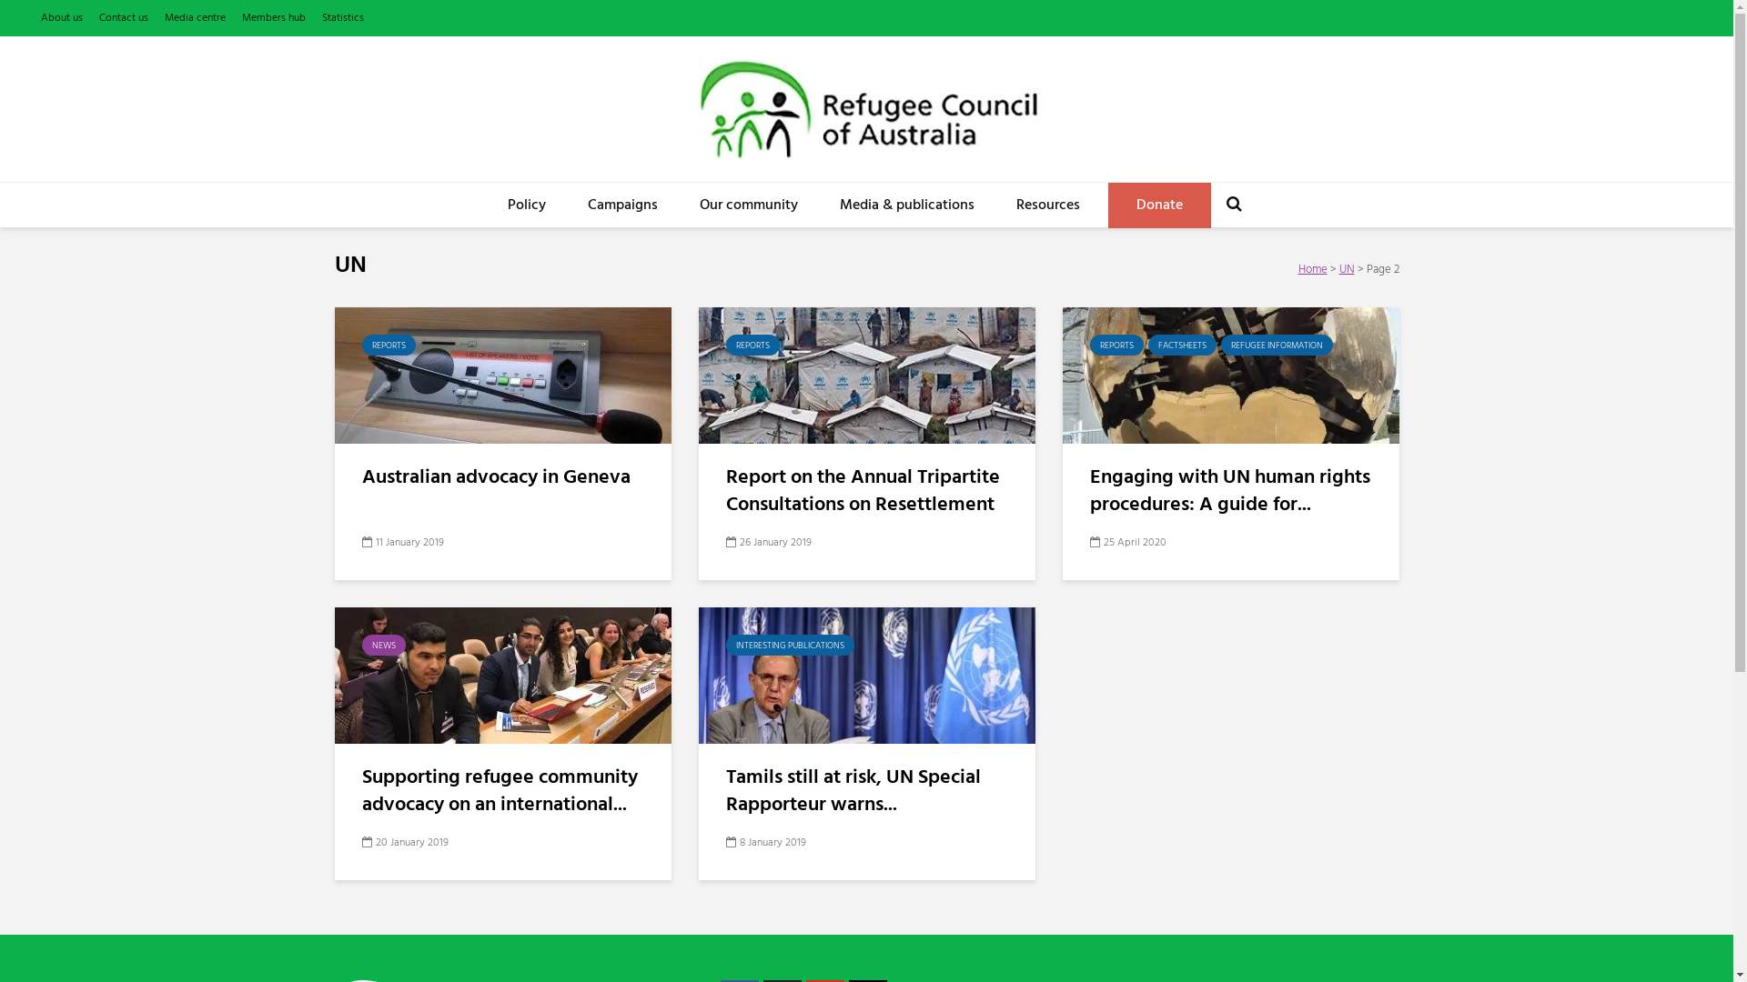  I want to click on Home, so click(1312, 270).